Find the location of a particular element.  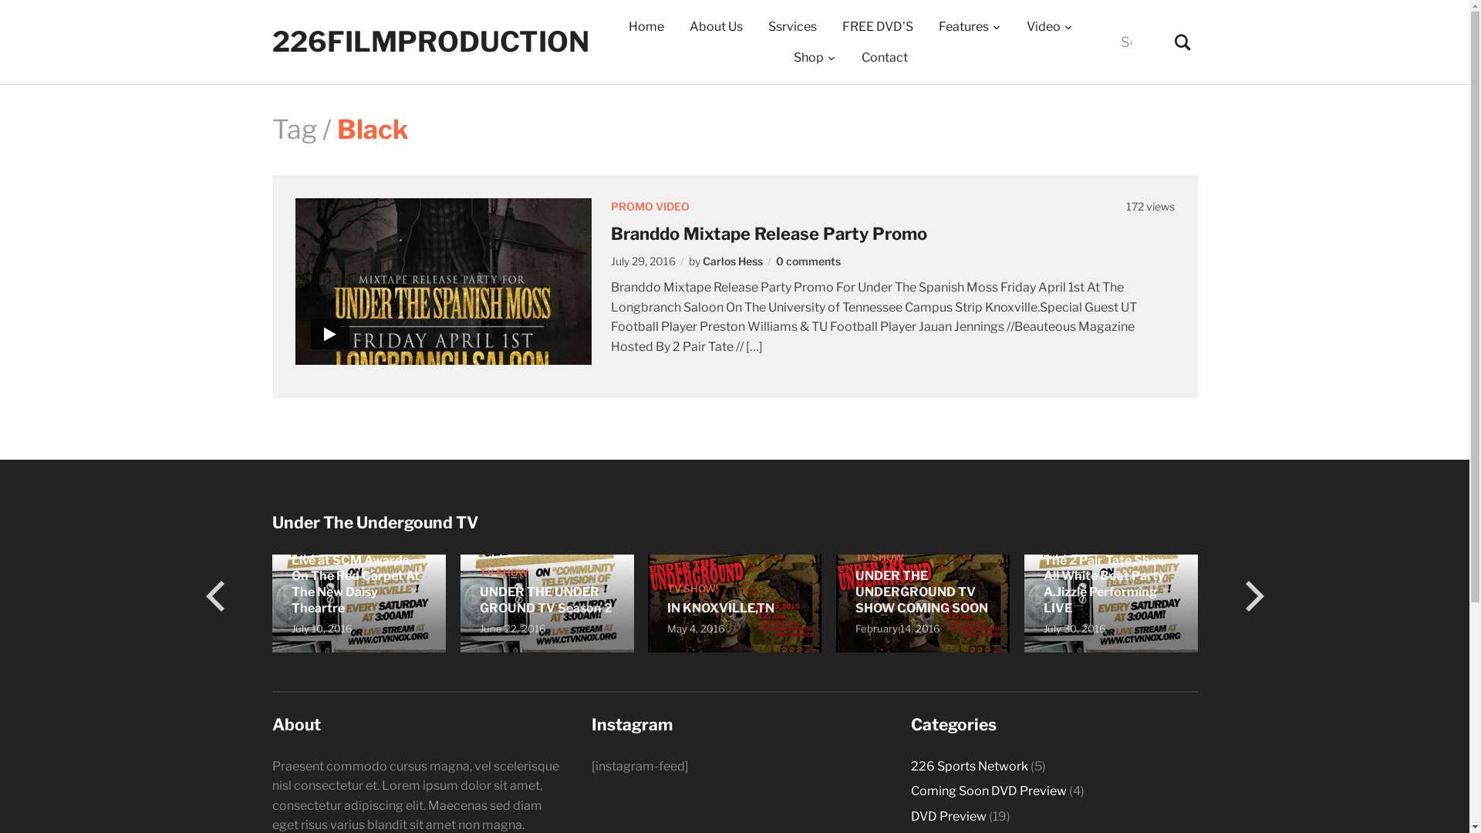

PROMO VIDEO is located at coordinates (650, 207).